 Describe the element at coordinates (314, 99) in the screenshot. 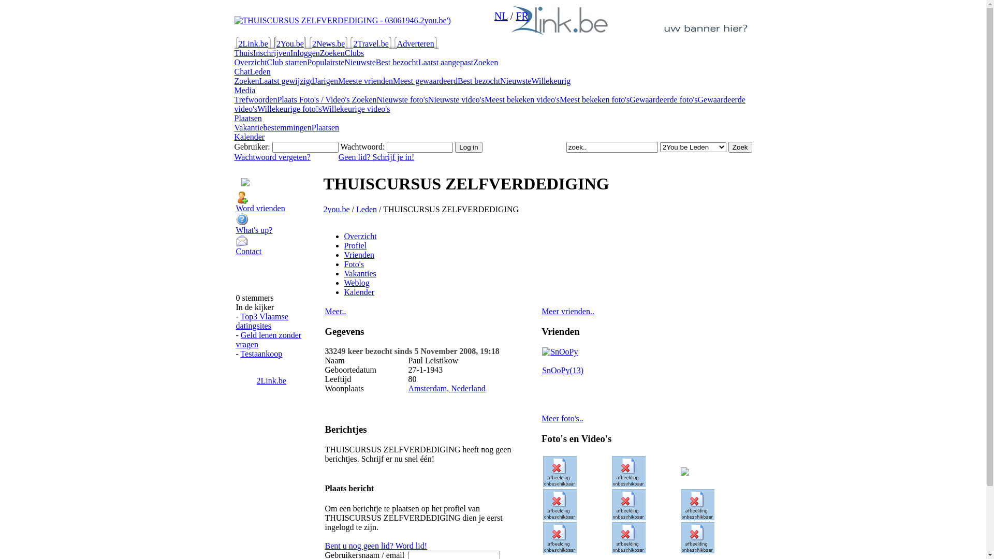

I see `Plaats Foto's / Video's` at that location.